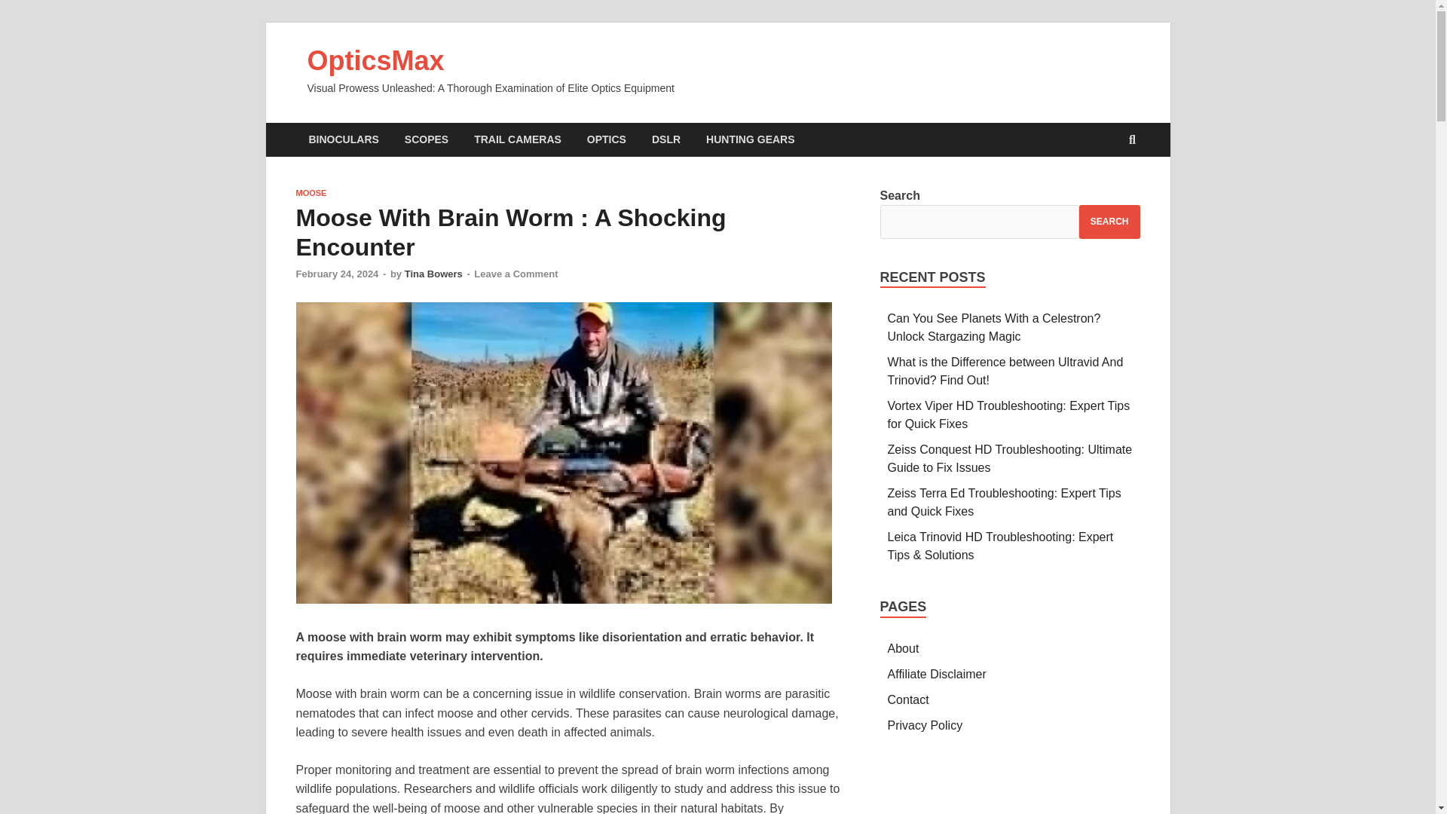  Describe the element at coordinates (518, 140) in the screenshot. I see `TRAIL CAMERAS` at that location.